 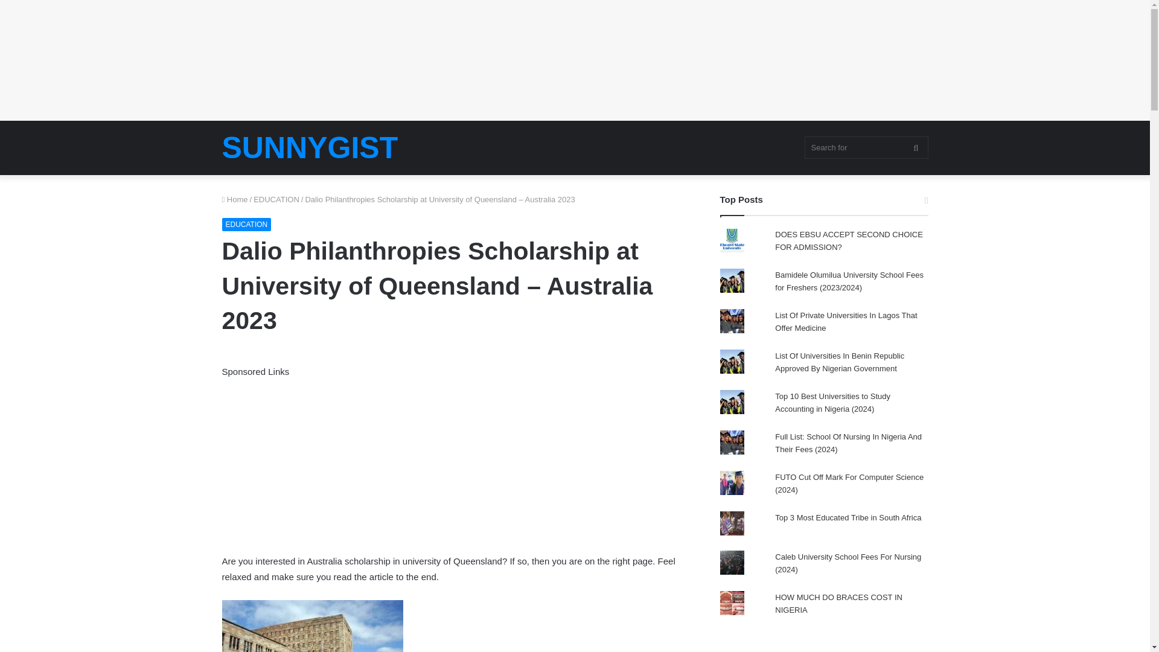 I want to click on EDUCATION, so click(x=246, y=225).